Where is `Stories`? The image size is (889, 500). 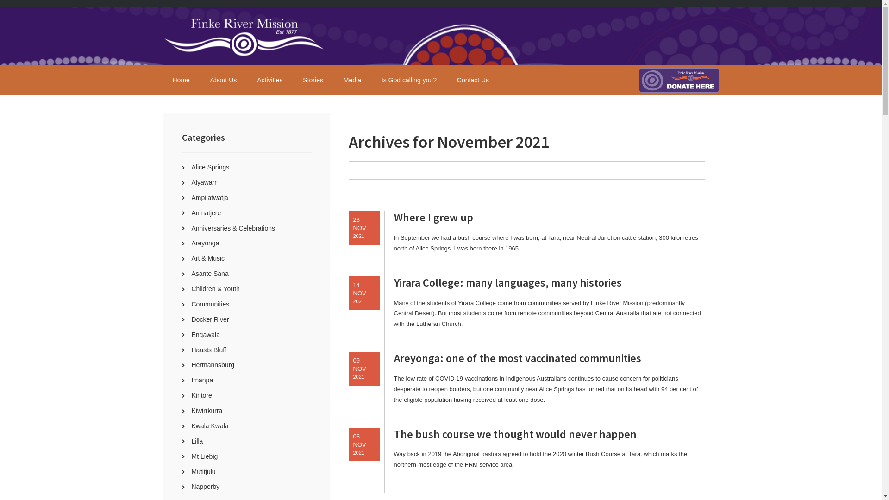 Stories is located at coordinates (313, 80).